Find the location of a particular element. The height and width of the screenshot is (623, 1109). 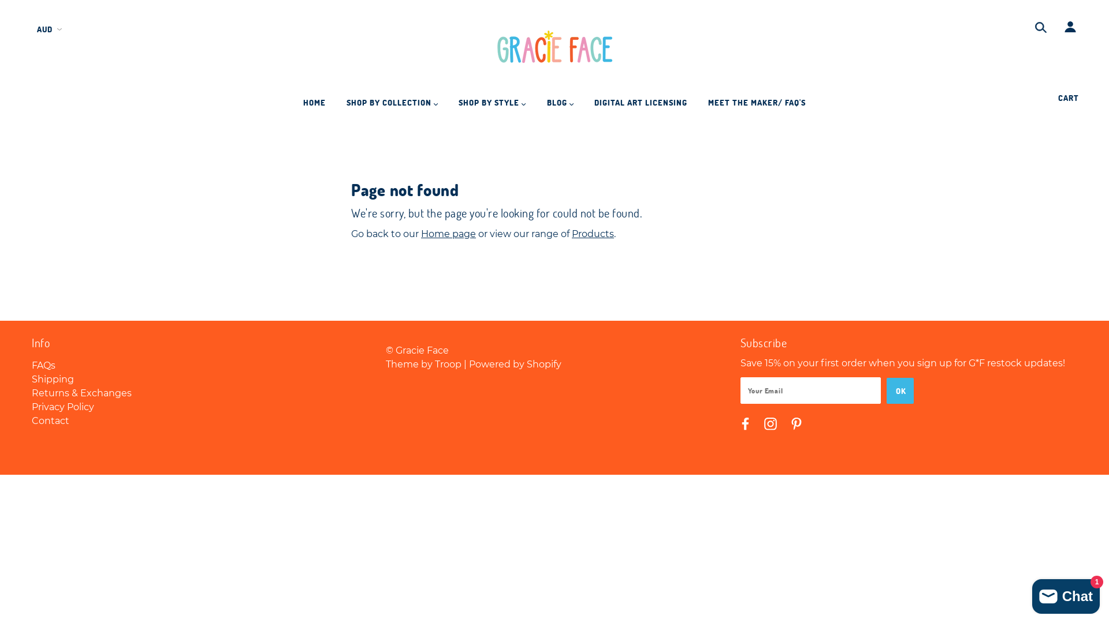

SHOP BY STYLE is located at coordinates (492, 107).